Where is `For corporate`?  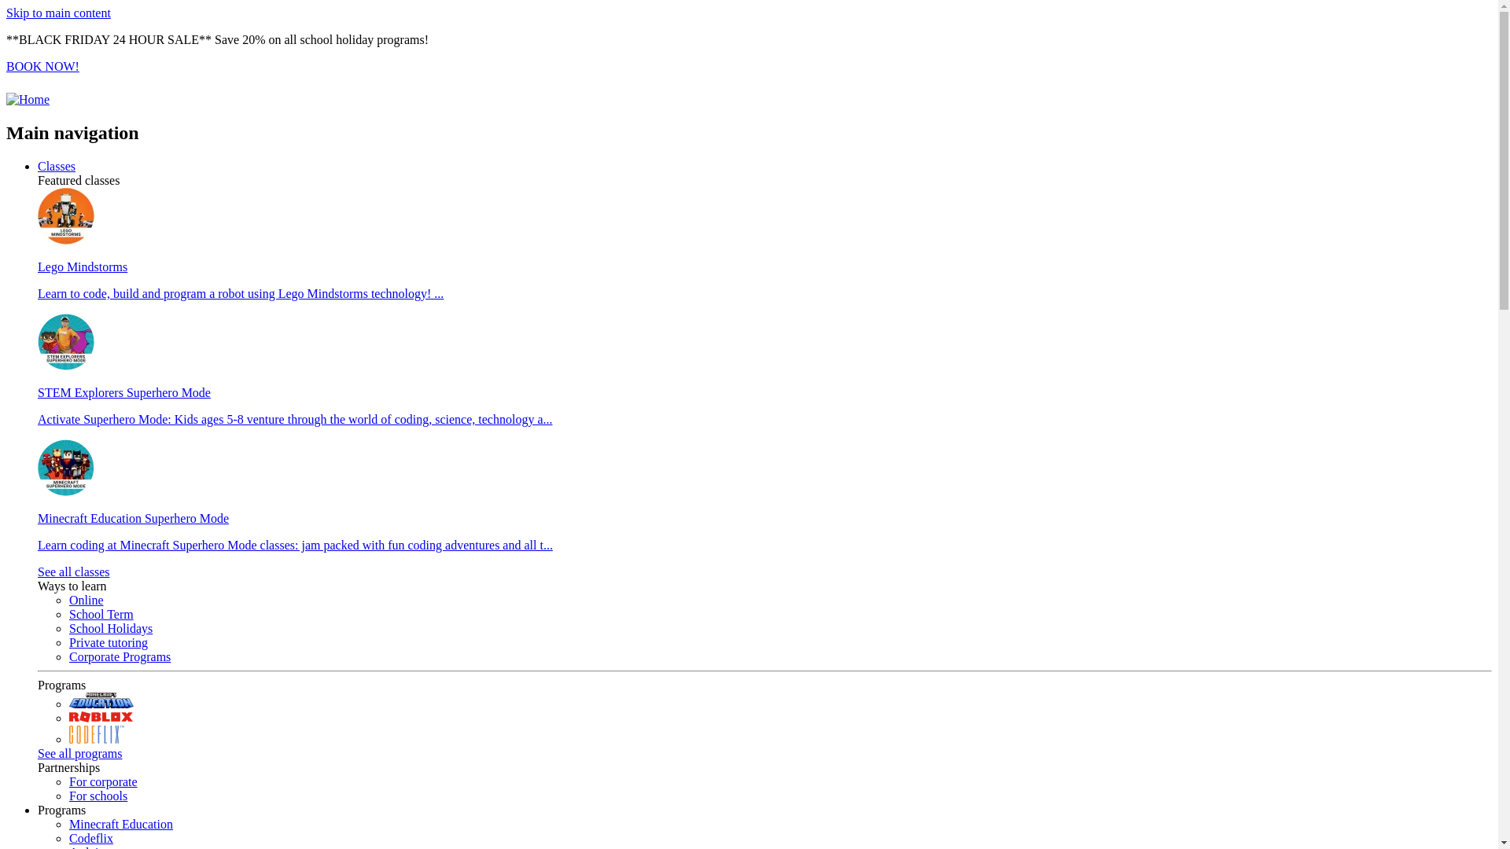
For corporate is located at coordinates (104, 781).